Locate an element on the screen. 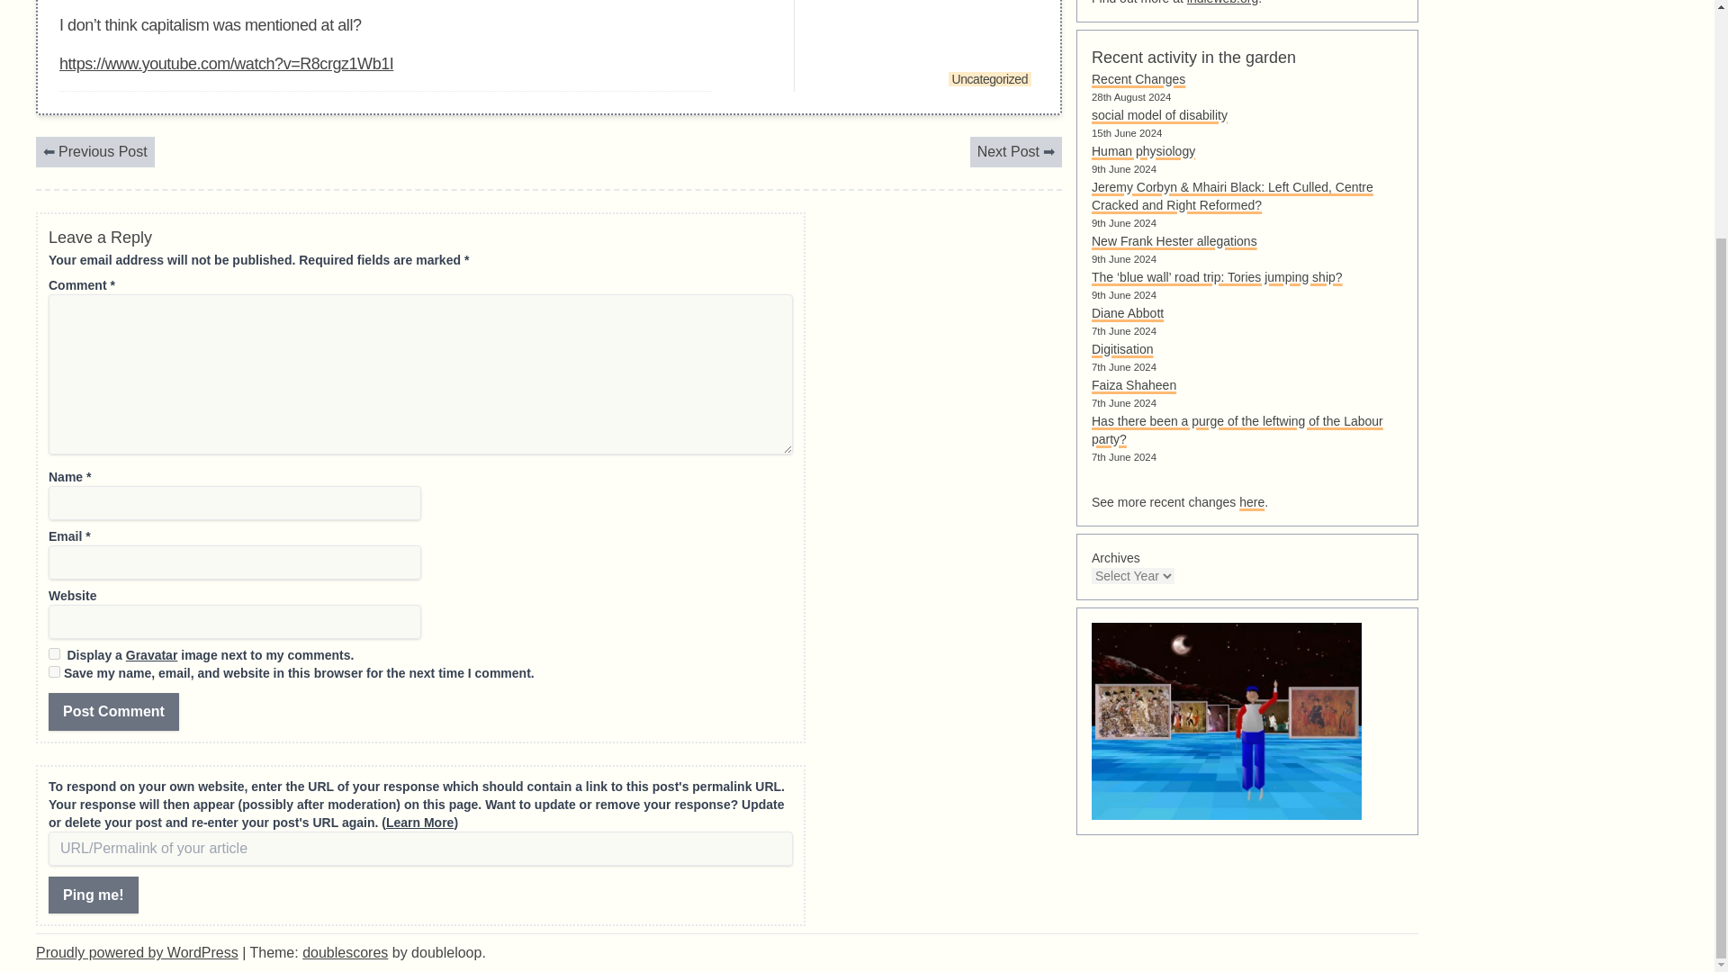  social model of disability is located at coordinates (1159, 115).